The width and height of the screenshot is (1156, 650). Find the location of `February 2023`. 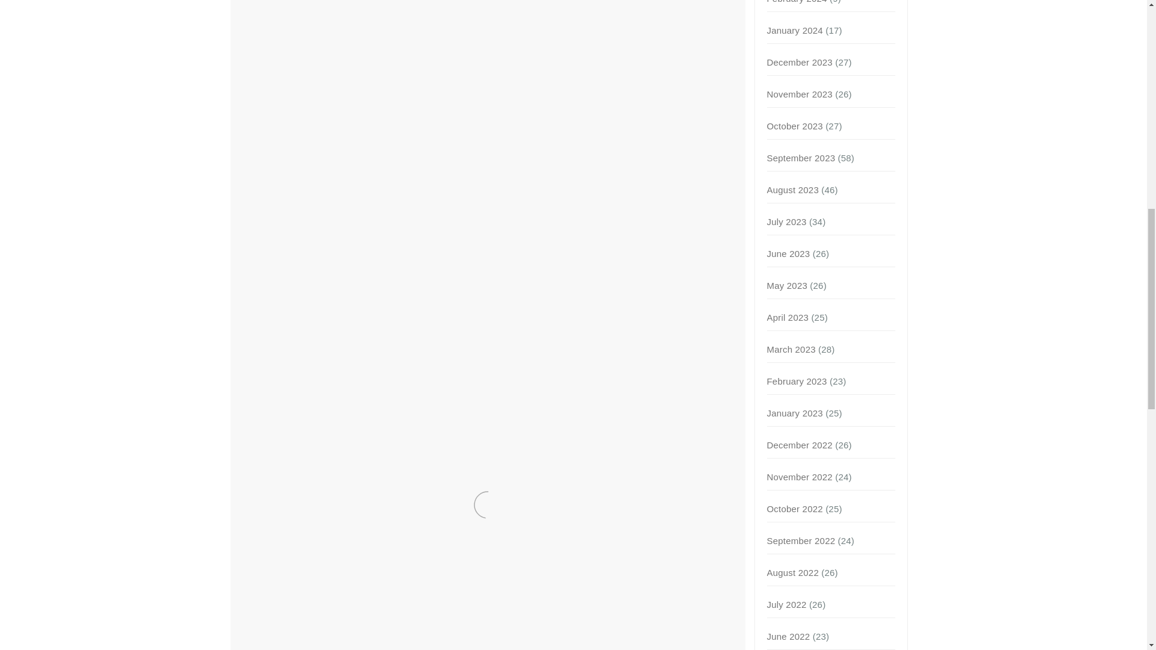

February 2023 is located at coordinates (797, 381).